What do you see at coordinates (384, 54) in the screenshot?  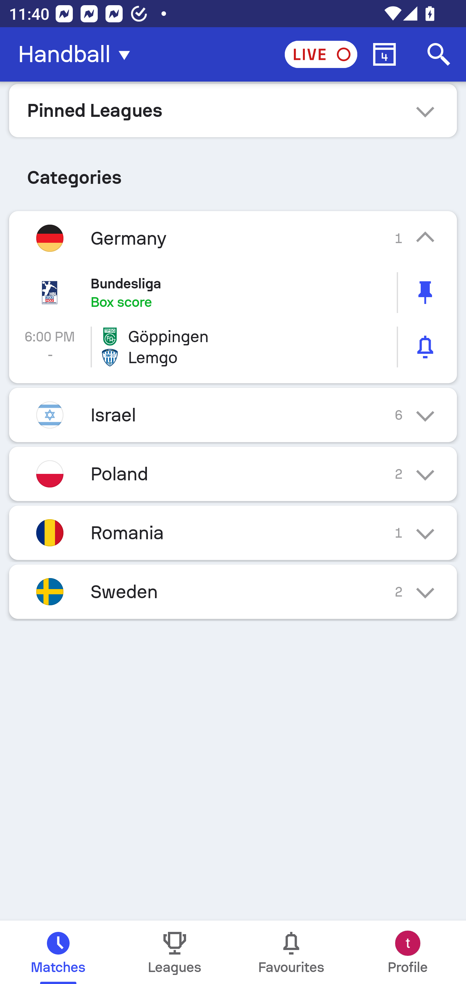 I see `Calendar` at bounding box center [384, 54].